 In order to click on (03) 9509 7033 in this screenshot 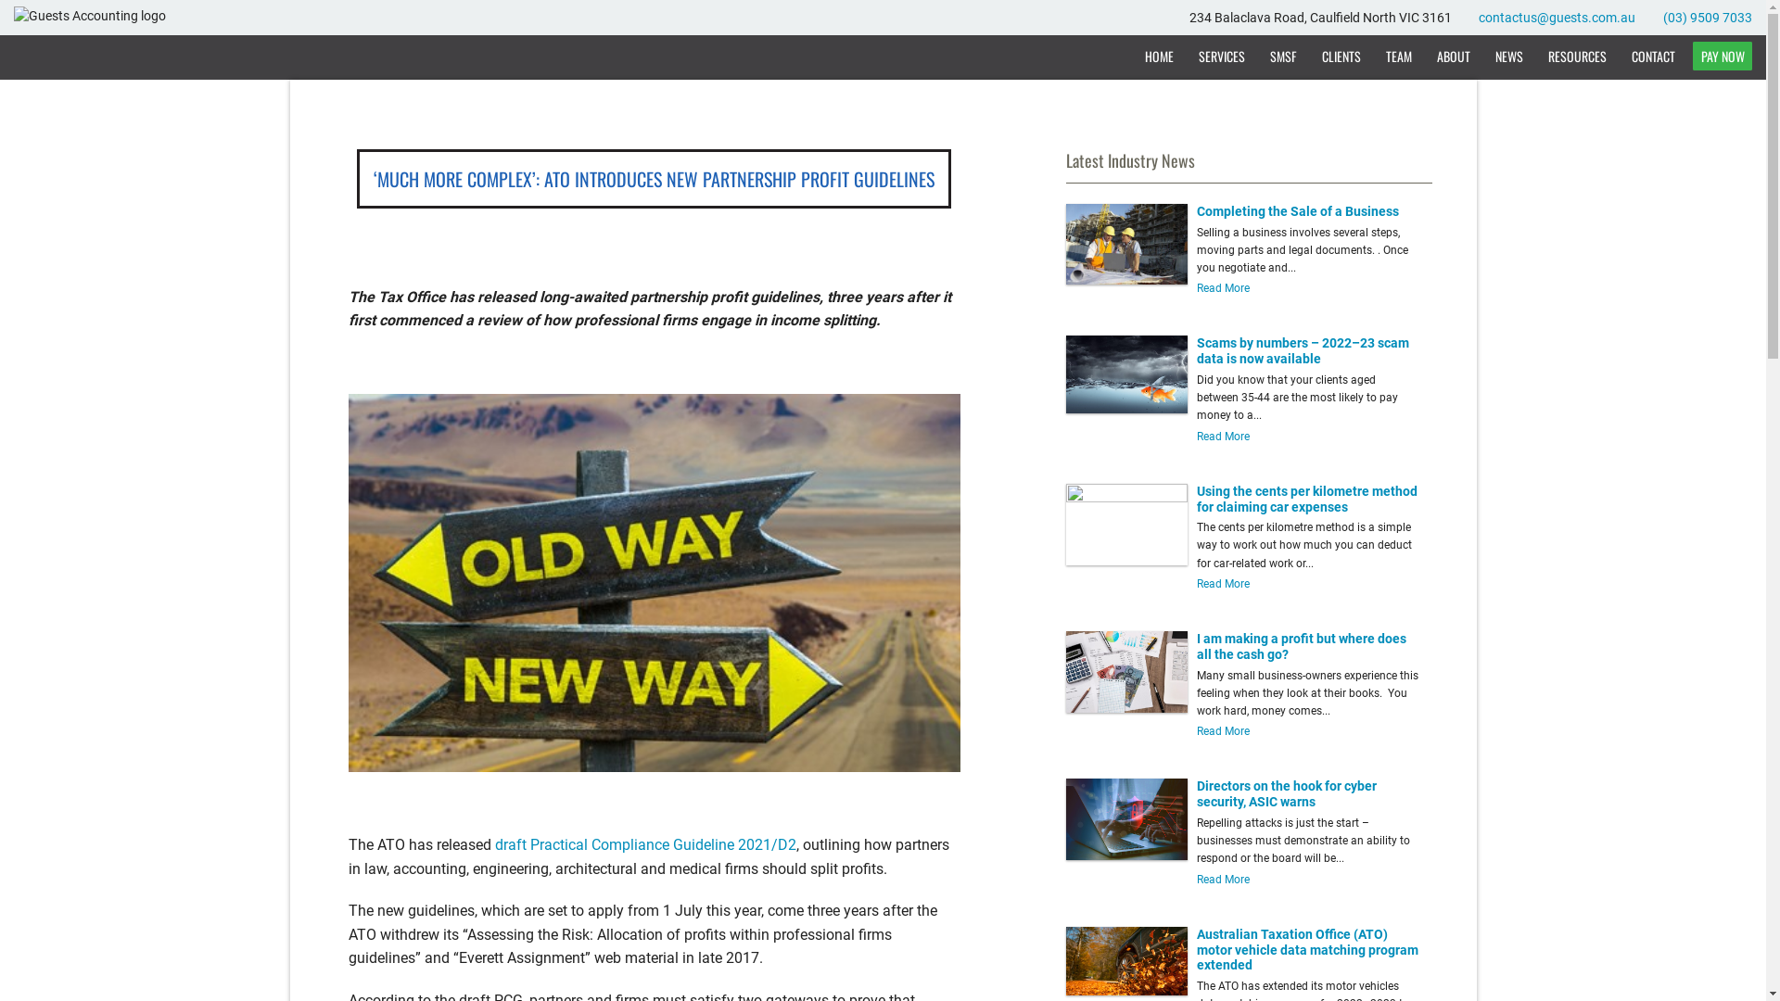, I will do `click(1708, 18)`.